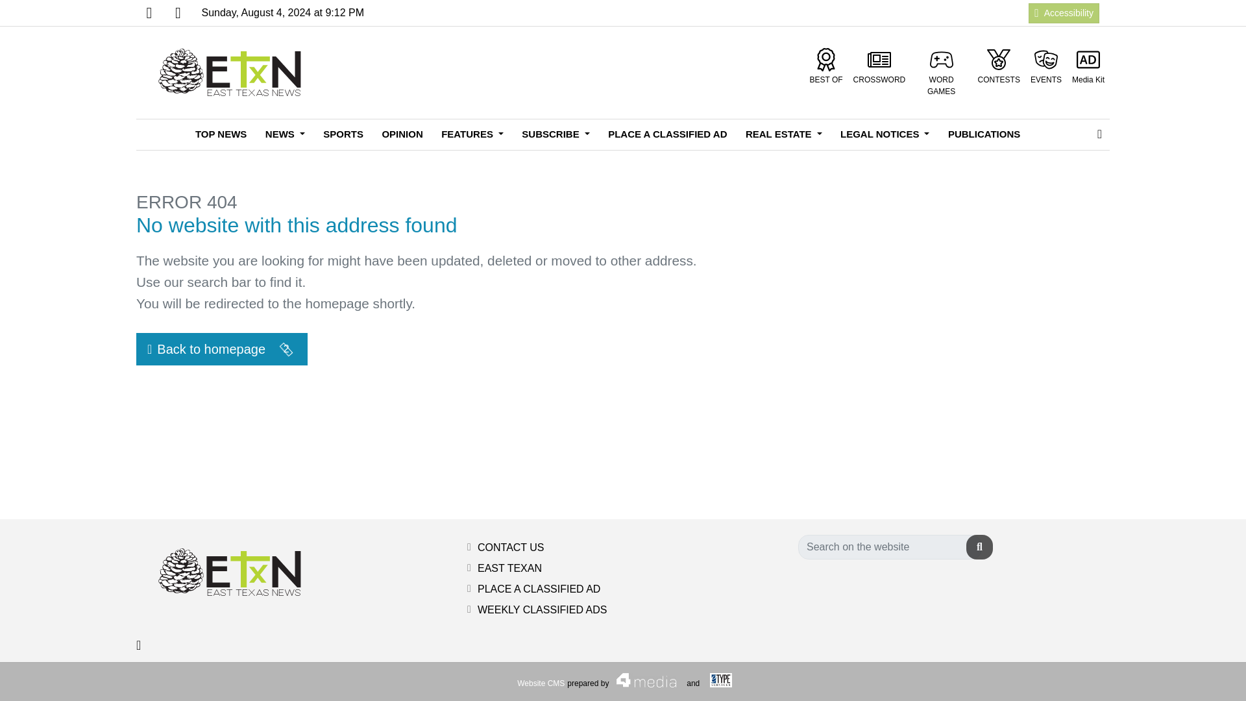 The height and width of the screenshot is (701, 1246). What do you see at coordinates (884, 134) in the screenshot?
I see `LEGAL NOTICES` at bounding box center [884, 134].